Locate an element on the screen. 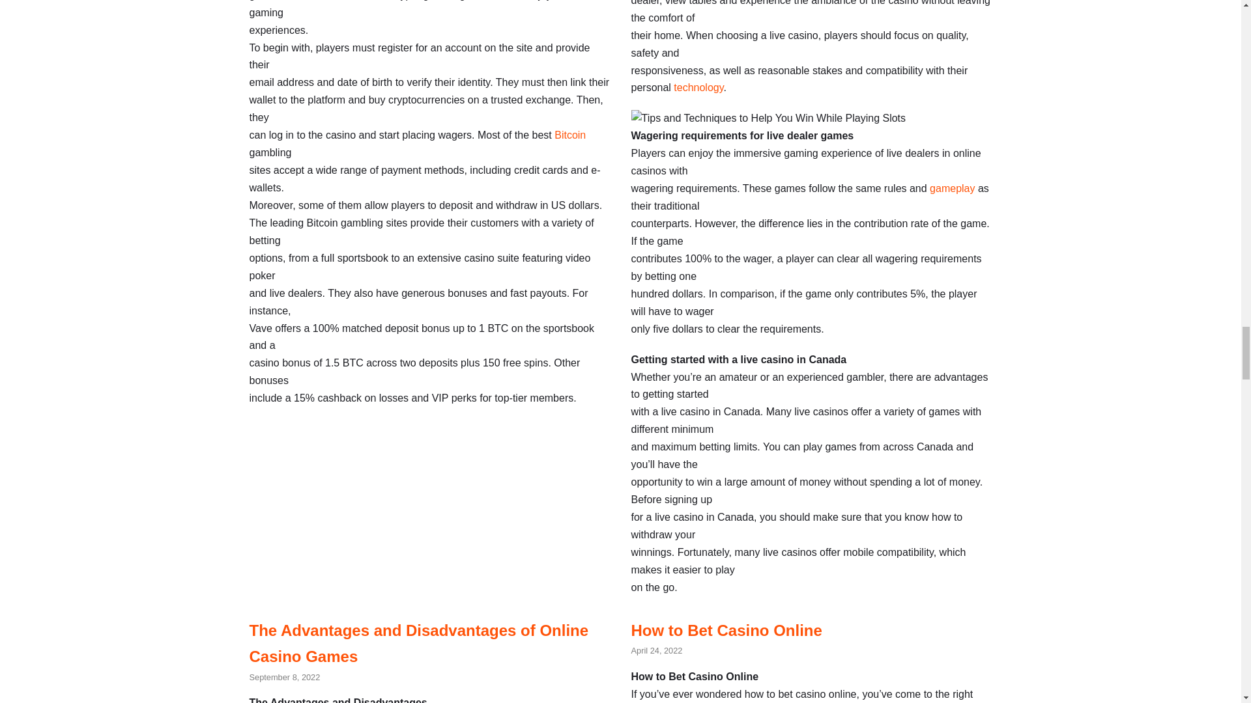 The image size is (1251, 703). technology is located at coordinates (698, 87).